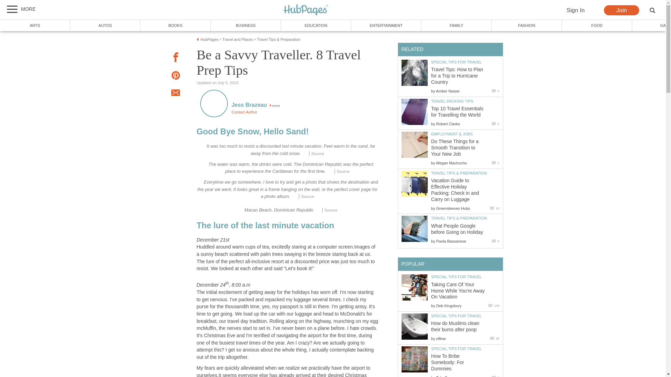 Image resolution: width=671 pixels, height=377 pixels. I want to click on Travel Tips: How to Plan for a Trip to Hurricane Country, so click(414, 73).